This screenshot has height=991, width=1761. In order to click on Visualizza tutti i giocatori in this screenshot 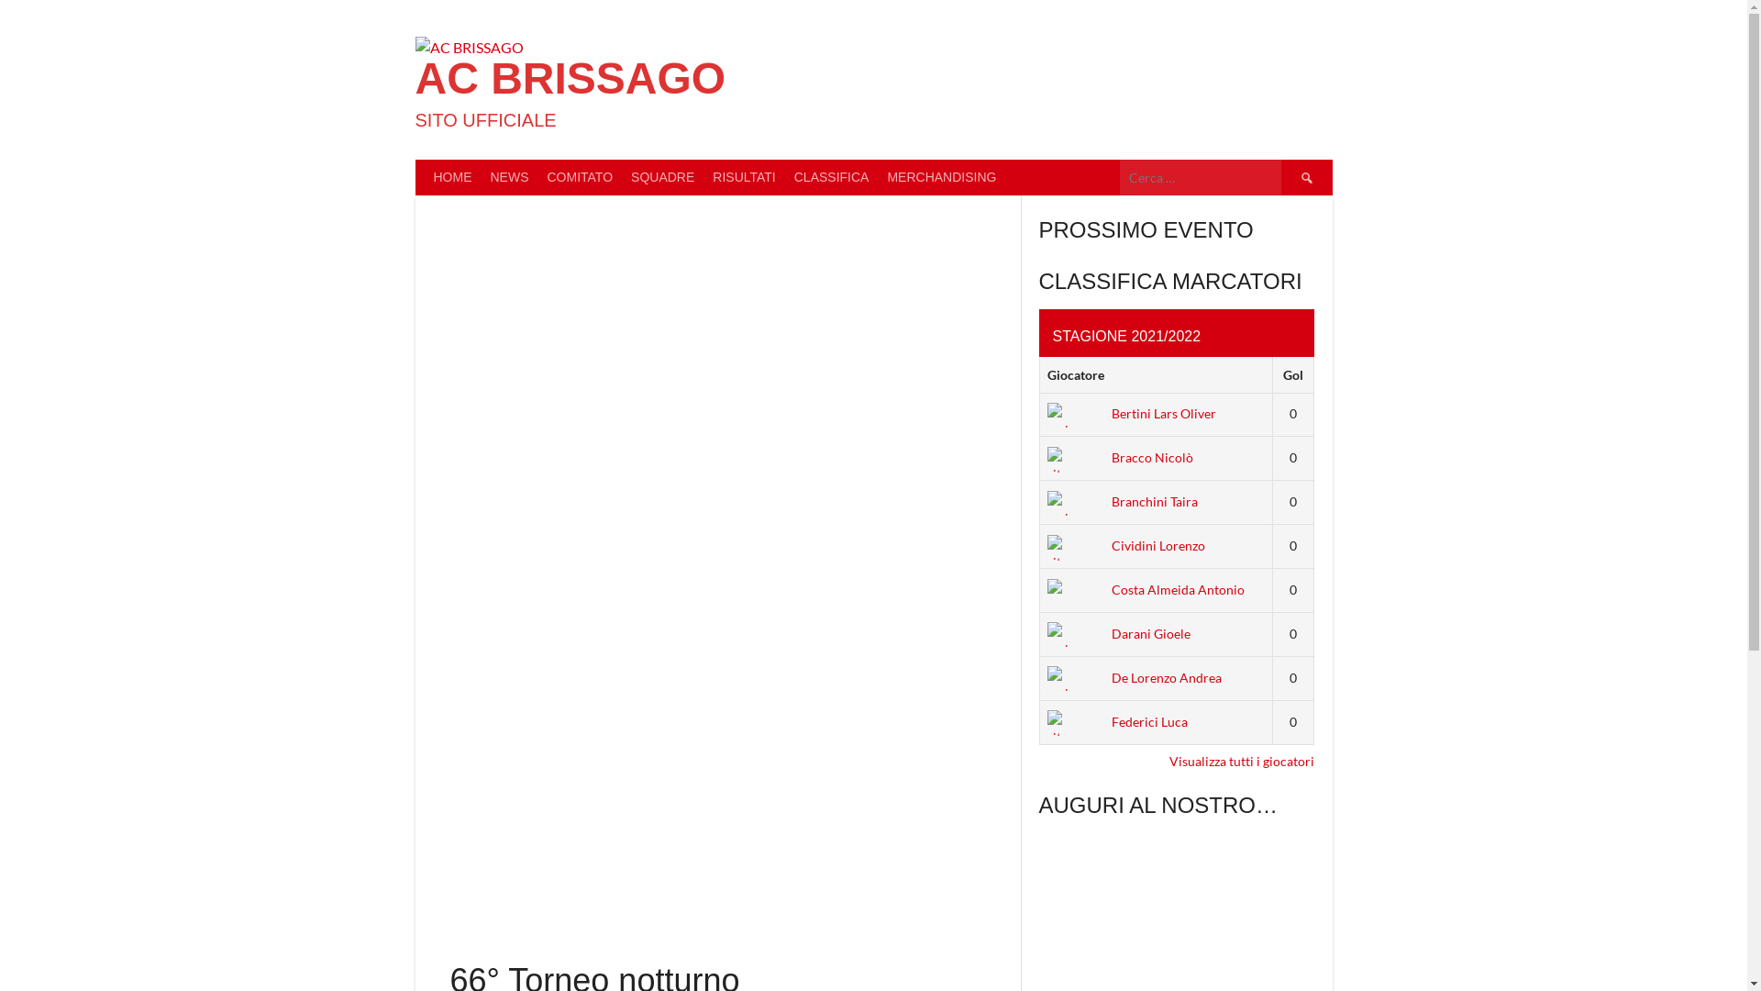, I will do `click(1241, 762)`.